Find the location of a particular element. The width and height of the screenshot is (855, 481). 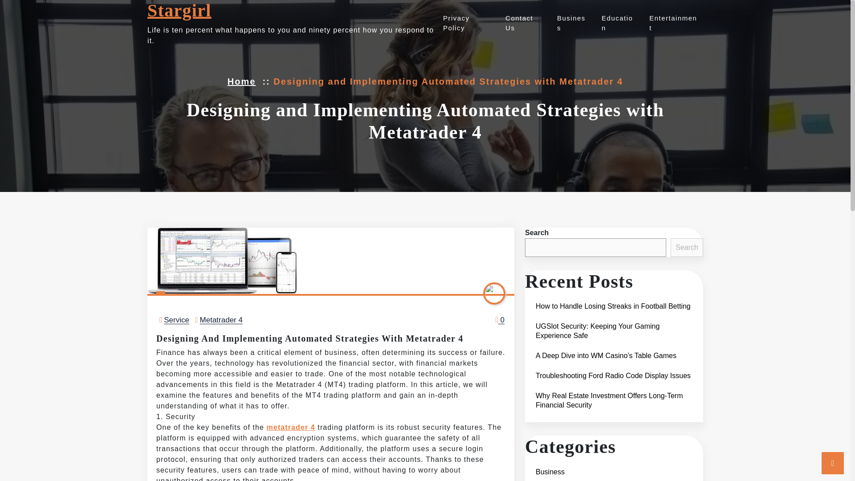

Troubleshooting Ford Radio Code Display Issues is located at coordinates (613, 375).